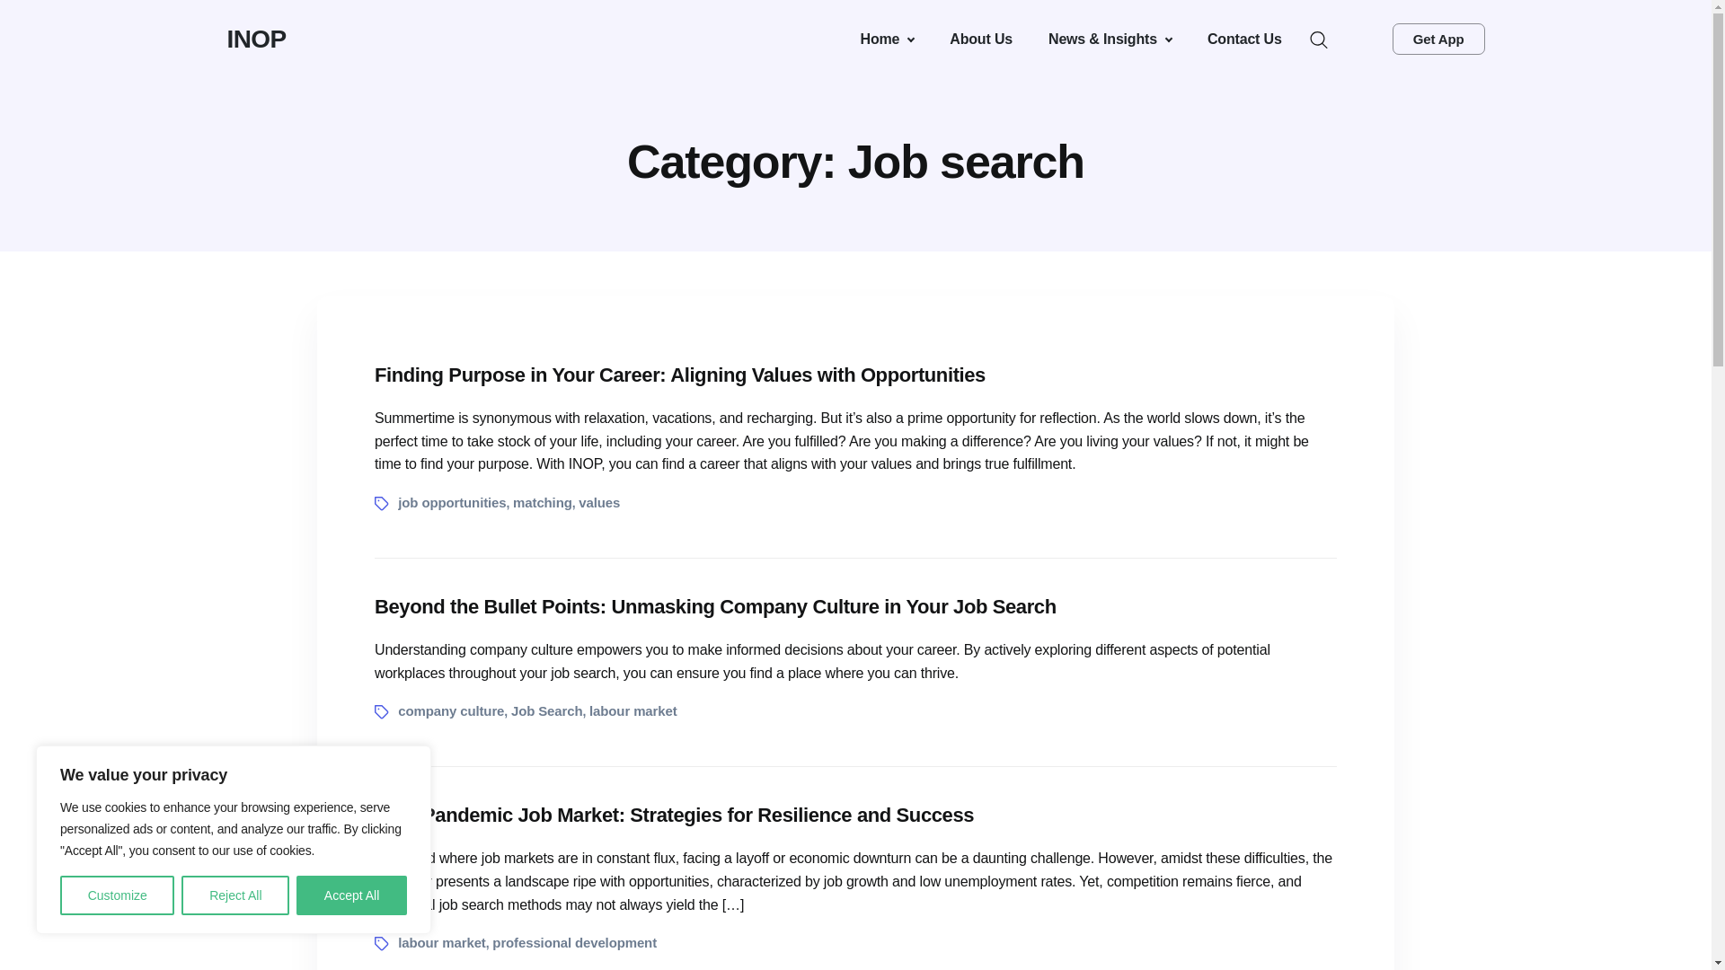 The width and height of the screenshot is (1725, 970). I want to click on values, so click(598, 502).